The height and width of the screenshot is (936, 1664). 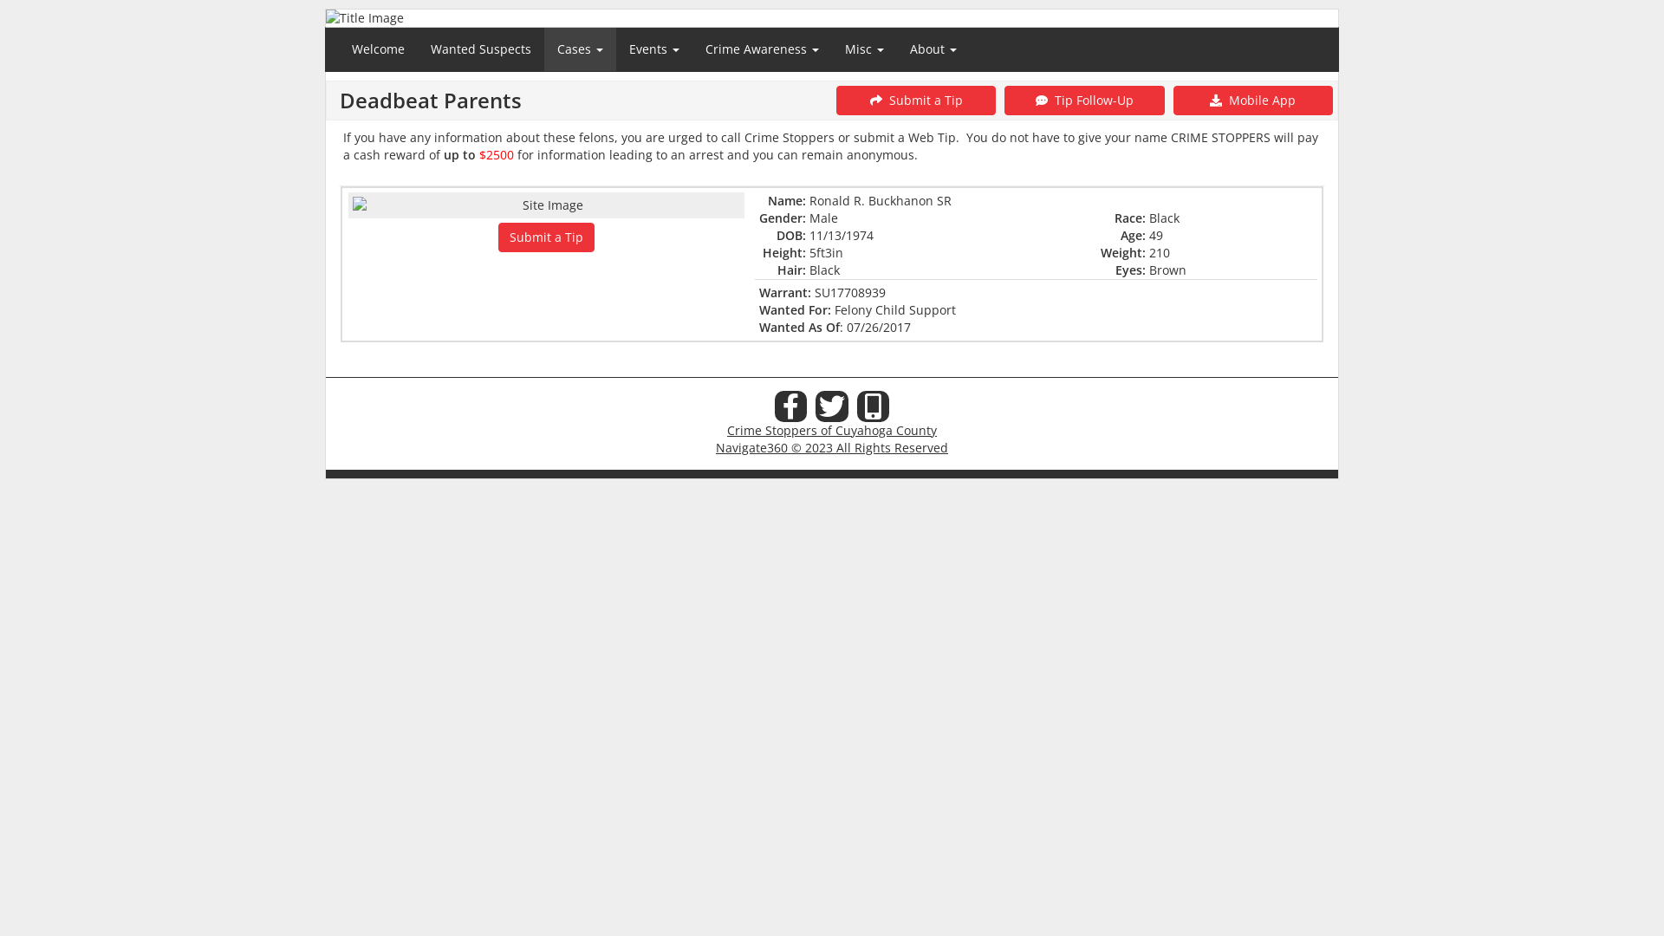 I want to click on Submit a Tip, so click(x=546, y=237).